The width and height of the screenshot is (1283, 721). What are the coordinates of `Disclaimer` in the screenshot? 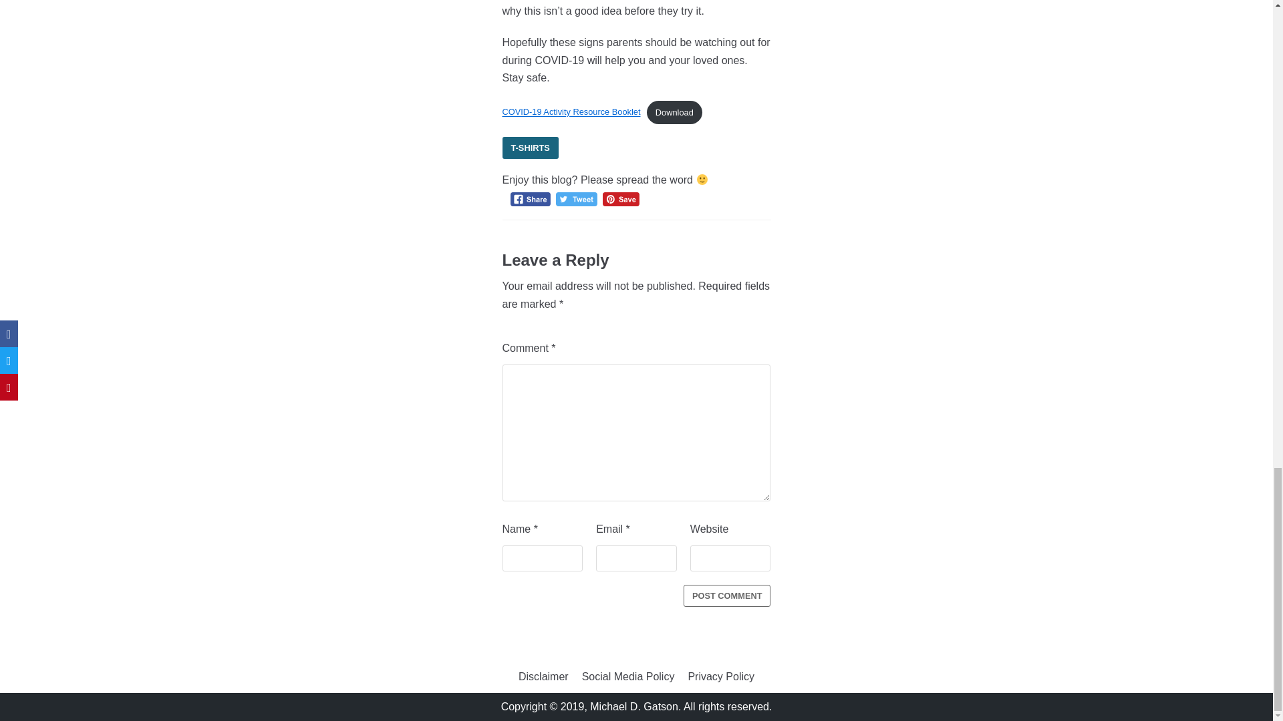 It's located at (543, 677).